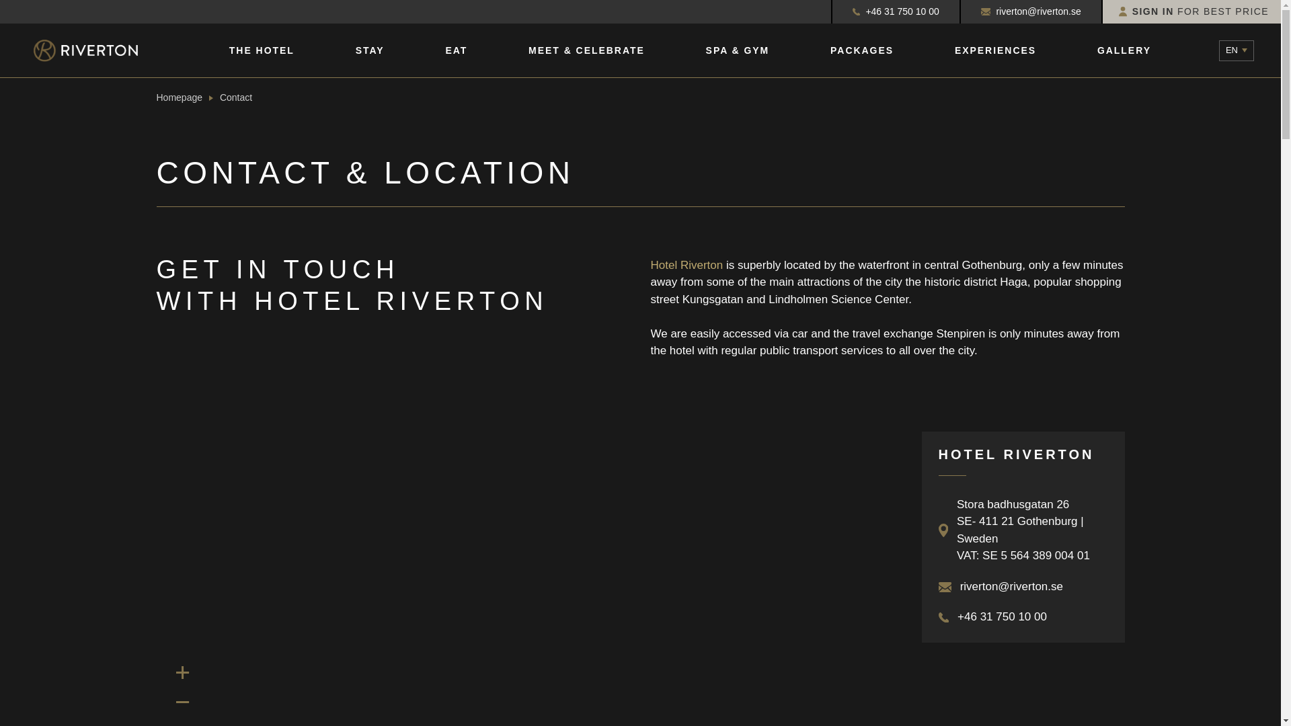 The height and width of the screenshot is (726, 1291). Describe the element at coordinates (1236, 50) in the screenshot. I see `EN` at that location.